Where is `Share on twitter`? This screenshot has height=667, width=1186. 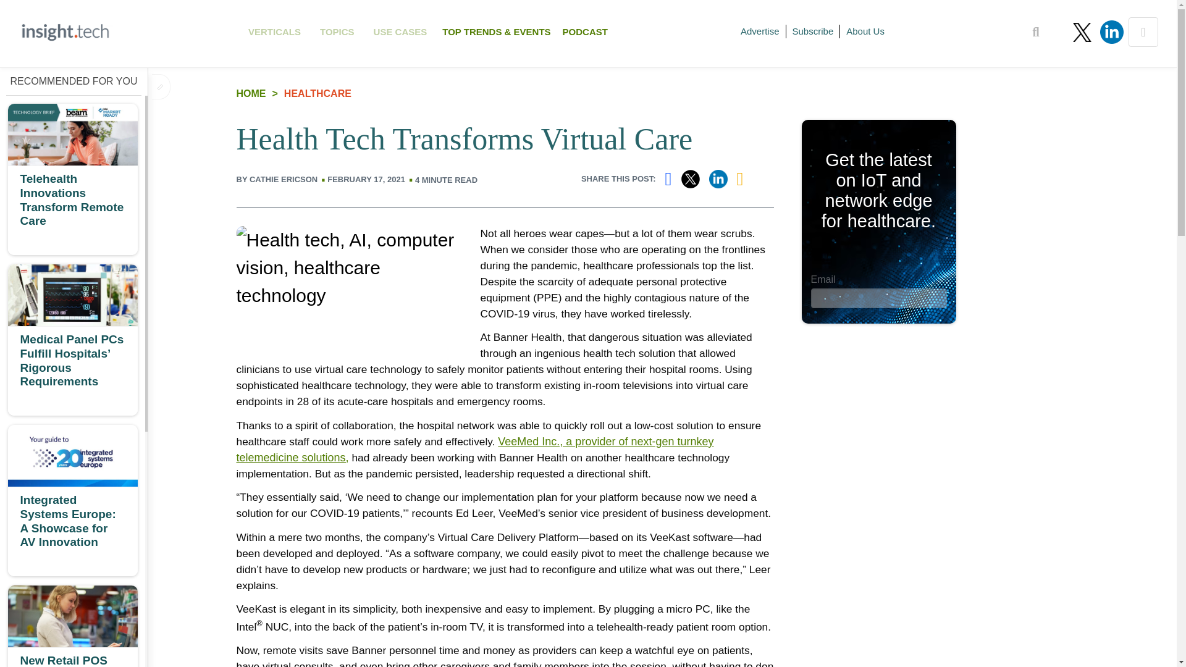 Share on twitter is located at coordinates (760, 31).